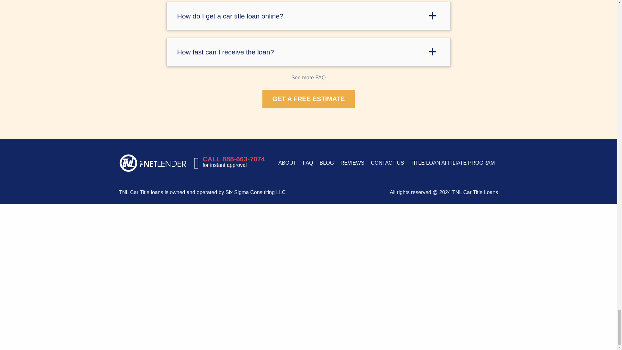  What do you see at coordinates (308, 52) in the screenshot?
I see `How fast can I receive the loan?` at bounding box center [308, 52].